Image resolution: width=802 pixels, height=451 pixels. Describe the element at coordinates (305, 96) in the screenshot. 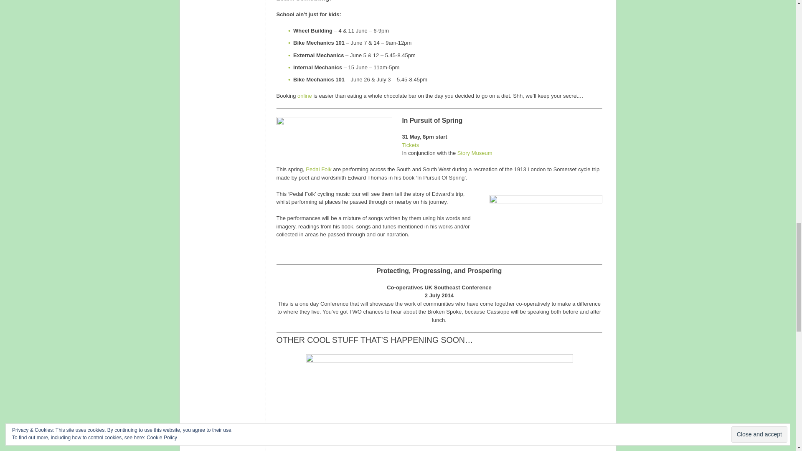

I see `online` at that location.